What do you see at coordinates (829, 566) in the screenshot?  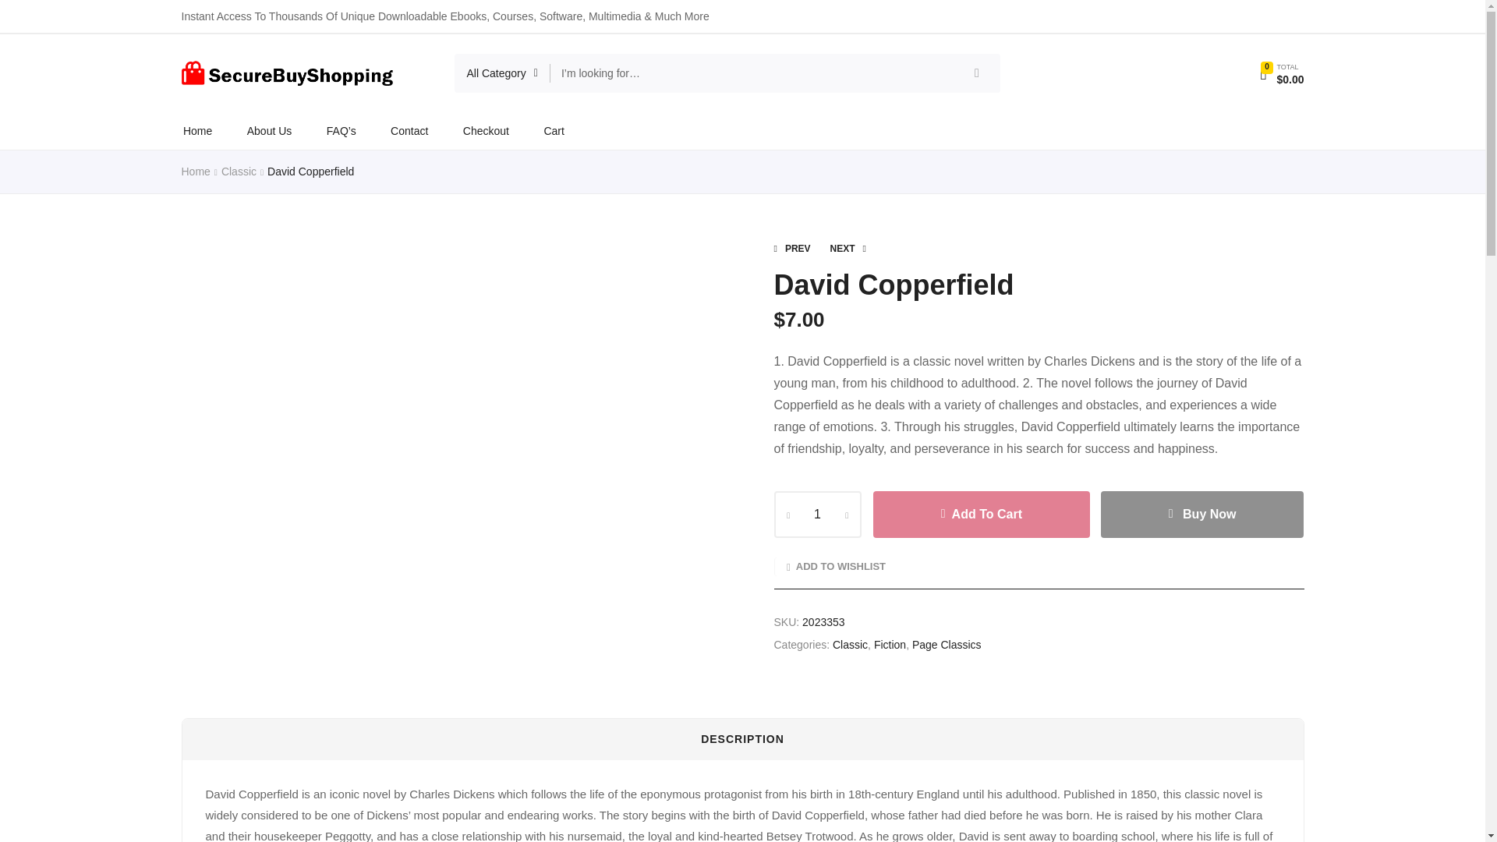 I see `ADD TO WISHLIST` at bounding box center [829, 566].